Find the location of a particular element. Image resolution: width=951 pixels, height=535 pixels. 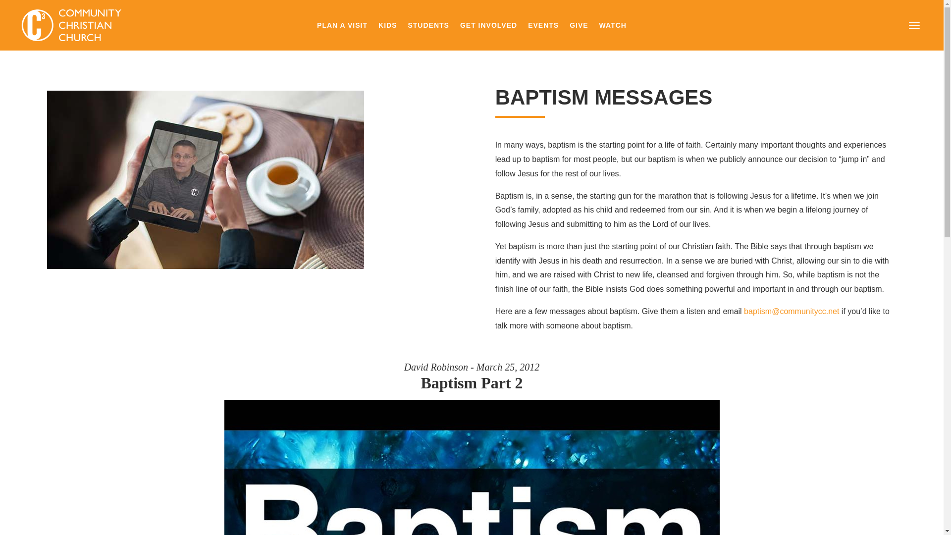

EVENTS is located at coordinates (543, 27).